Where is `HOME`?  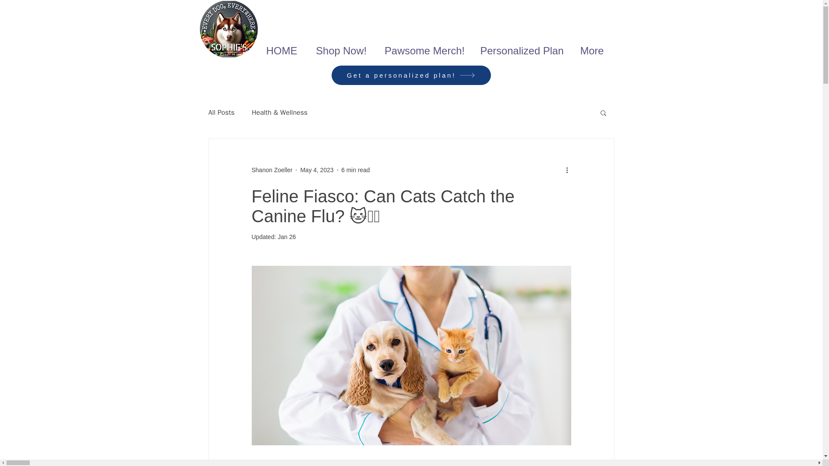 HOME is located at coordinates (282, 47).